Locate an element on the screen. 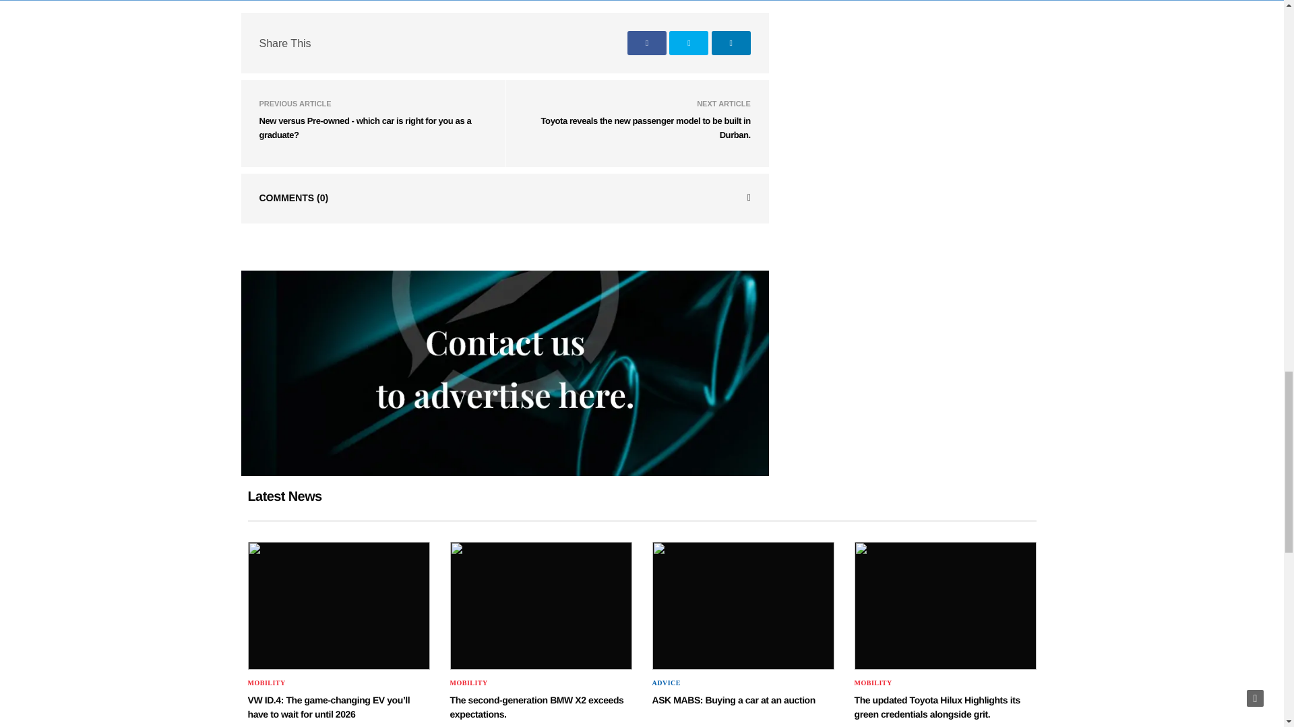 Image resolution: width=1294 pixels, height=727 pixels. Mobility is located at coordinates (873, 683).